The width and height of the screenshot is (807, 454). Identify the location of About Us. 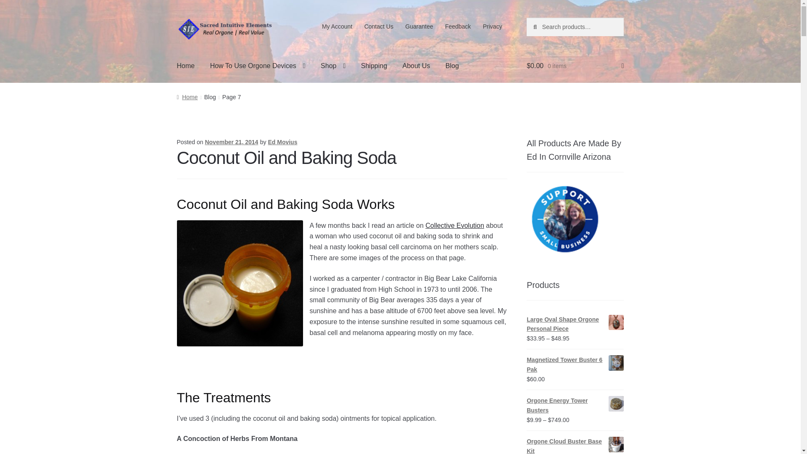
(416, 66).